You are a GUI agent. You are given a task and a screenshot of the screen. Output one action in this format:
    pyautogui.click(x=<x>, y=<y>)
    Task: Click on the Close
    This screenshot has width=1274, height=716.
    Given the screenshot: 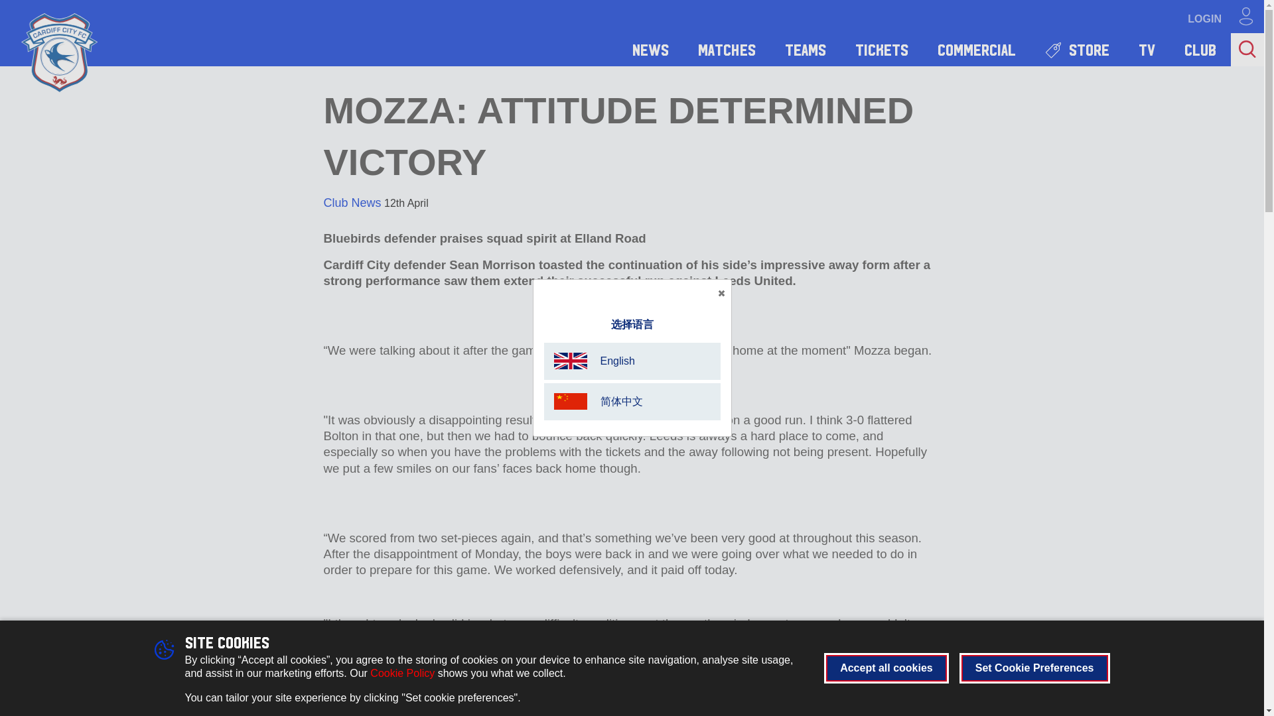 What is the action you would take?
    pyautogui.click(x=721, y=293)
    